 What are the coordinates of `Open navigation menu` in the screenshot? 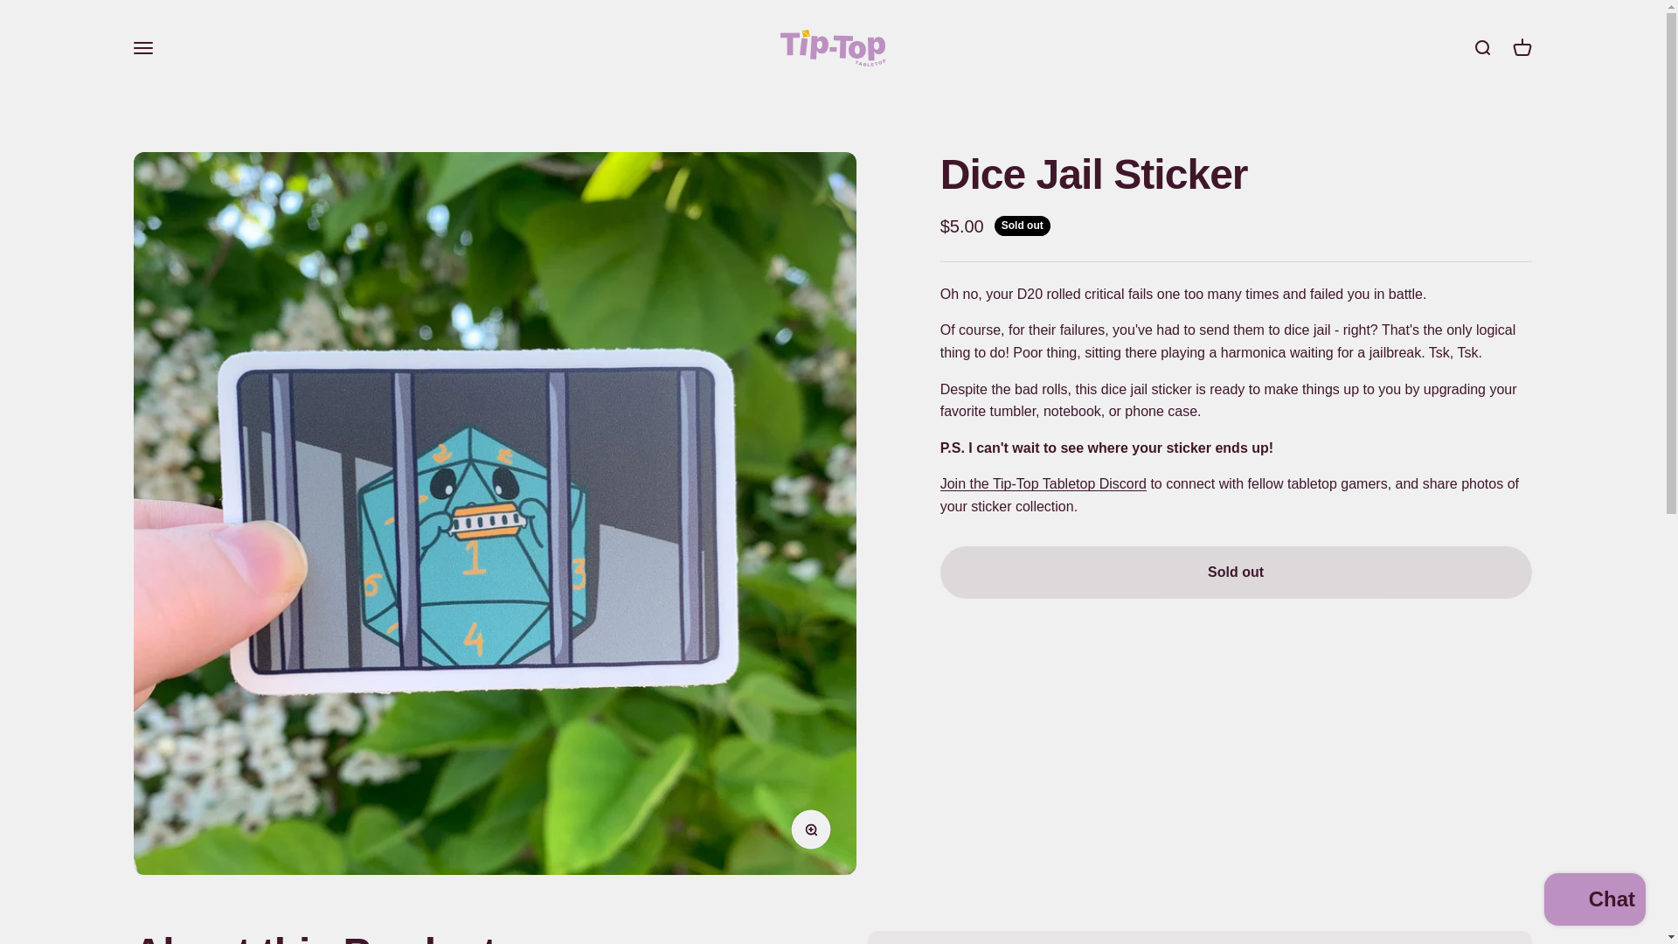 It's located at (142, 47).